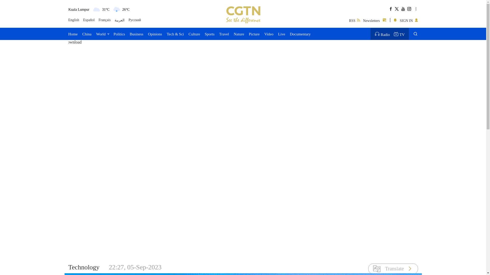 The width and height of the screenshot is (490, 275). I want to click on Newsletters, so click(375, 20).